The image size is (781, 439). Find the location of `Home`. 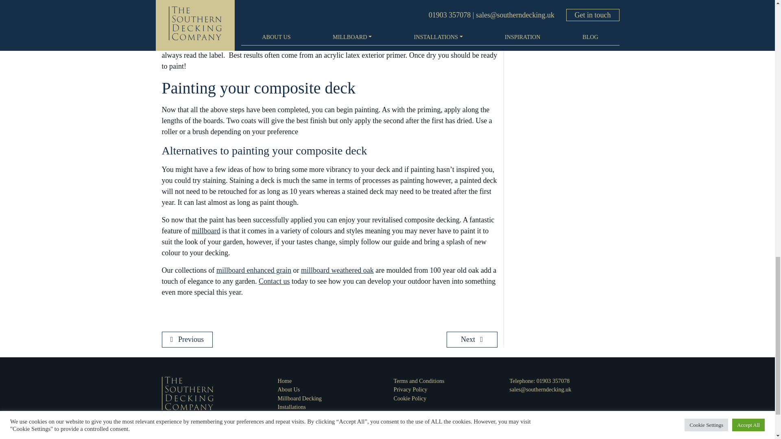

Home is located at coordinates (284, 380).